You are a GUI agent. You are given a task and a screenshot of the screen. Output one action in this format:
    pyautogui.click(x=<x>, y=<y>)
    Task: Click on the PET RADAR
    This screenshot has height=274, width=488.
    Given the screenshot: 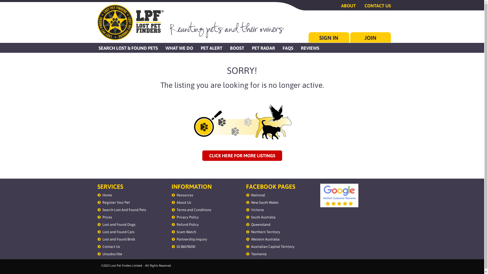 What is the action you would take?
    pyautogui.click(x=263, y=48)
    